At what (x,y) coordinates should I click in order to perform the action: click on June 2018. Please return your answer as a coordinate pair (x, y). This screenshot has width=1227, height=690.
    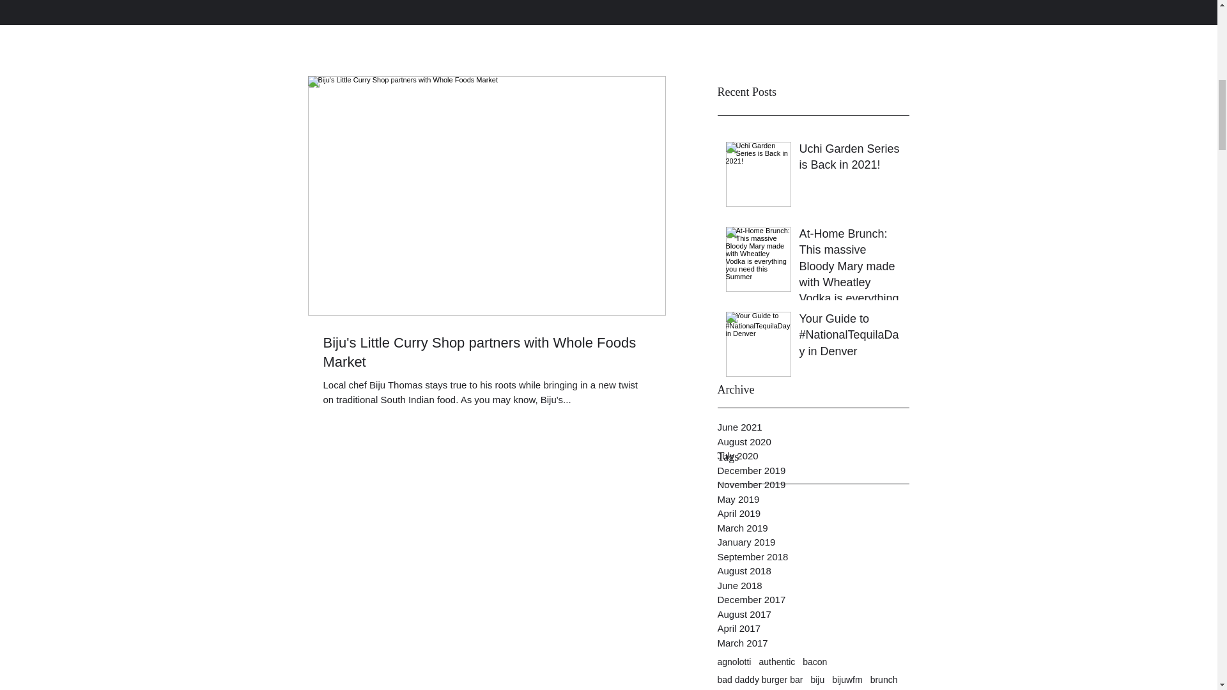
    Looking at the image, I should click on (813, 586).